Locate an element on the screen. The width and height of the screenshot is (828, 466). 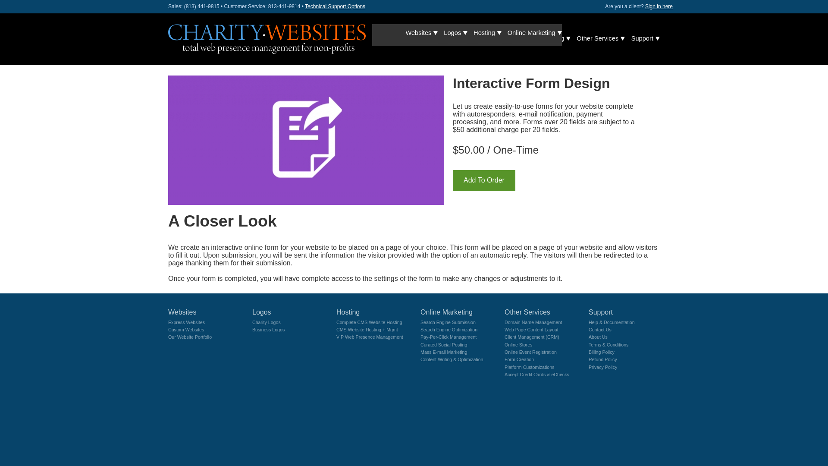
Technical Support Options is located at coordinates (335, 6).